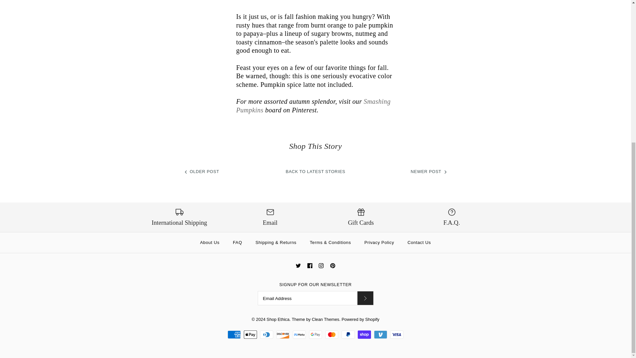 The image size is (636, 358). Describe the element at coordinates (333, 265) in the screenshot. I see `Pinterest` at that location.